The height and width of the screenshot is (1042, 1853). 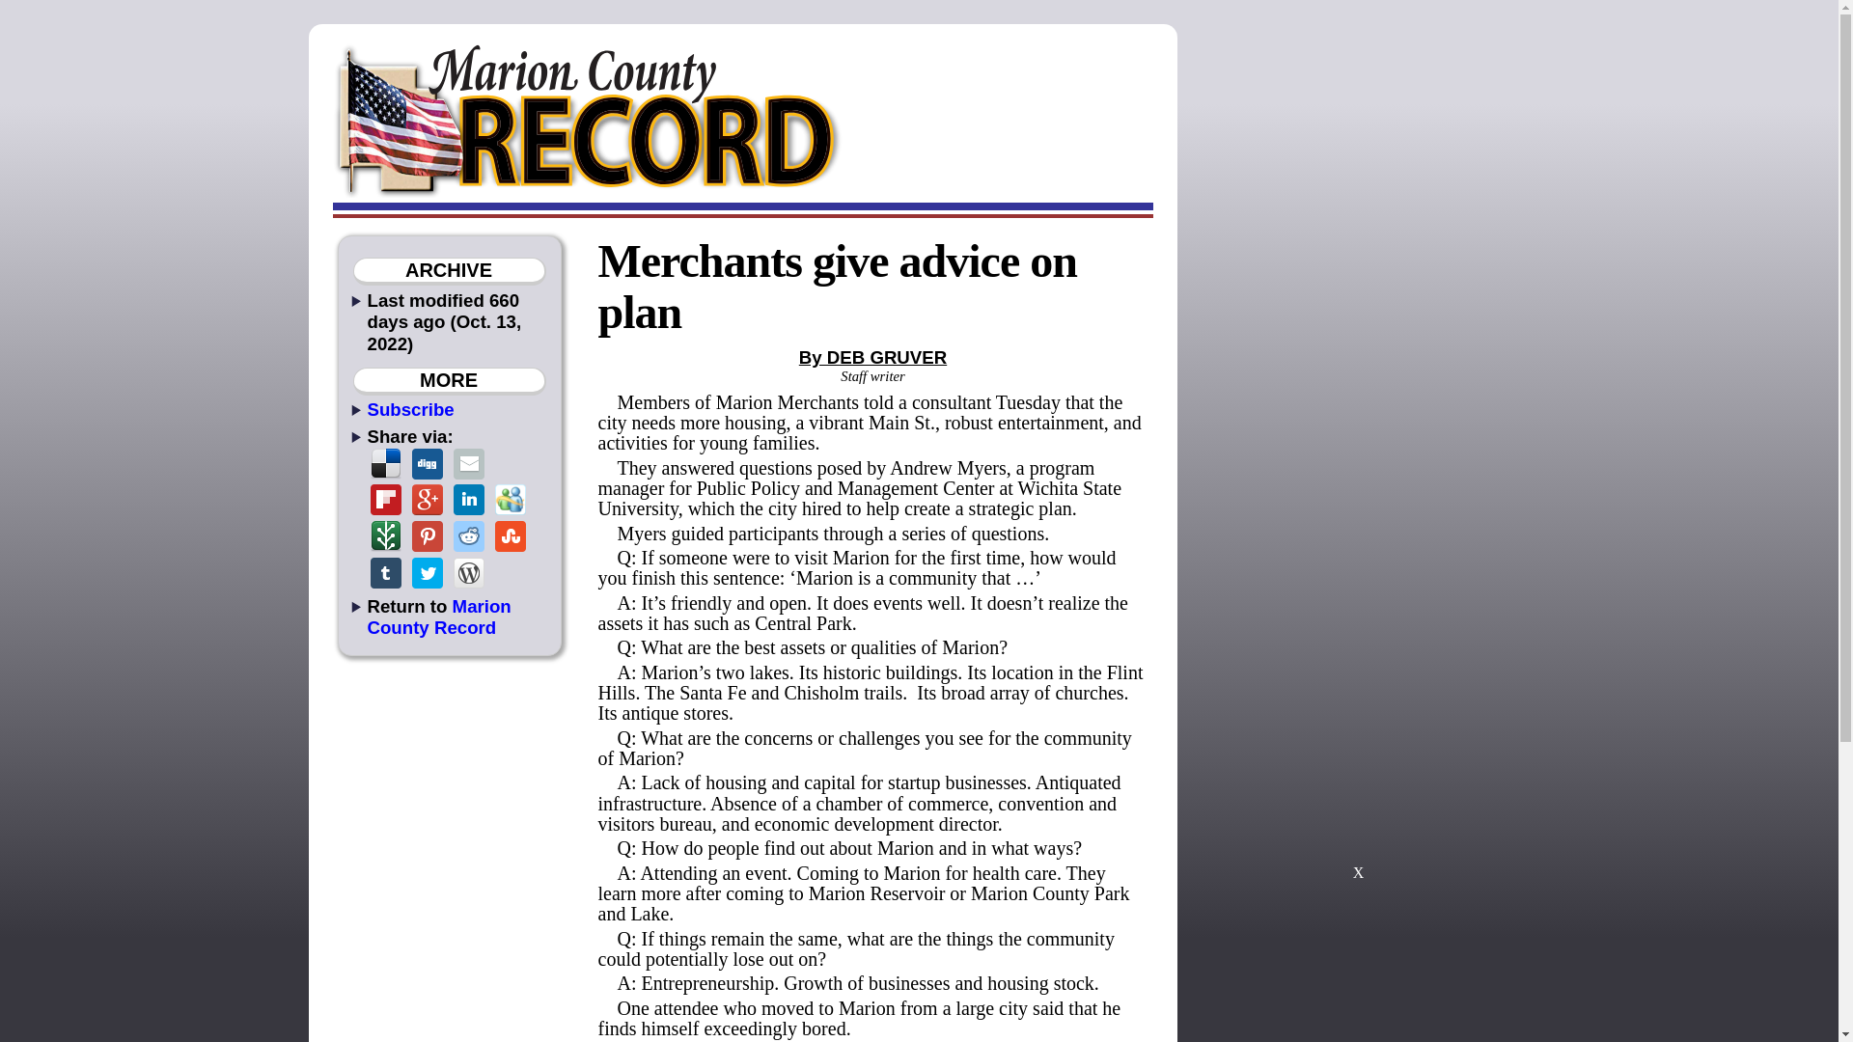 I want to click on Advertisement, so click(x=1358, y=753).